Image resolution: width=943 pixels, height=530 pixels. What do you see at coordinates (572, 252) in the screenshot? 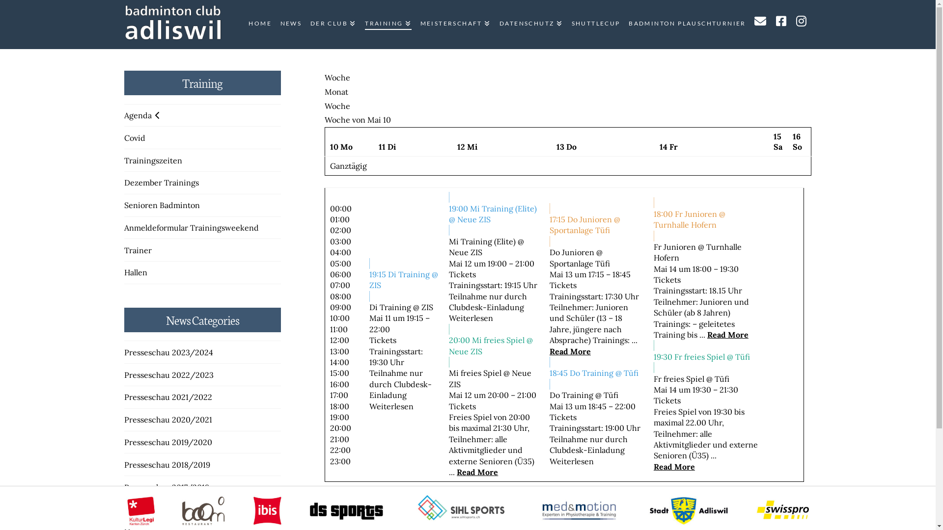
I see `Do Junioren` at bounding box center [572, 252].